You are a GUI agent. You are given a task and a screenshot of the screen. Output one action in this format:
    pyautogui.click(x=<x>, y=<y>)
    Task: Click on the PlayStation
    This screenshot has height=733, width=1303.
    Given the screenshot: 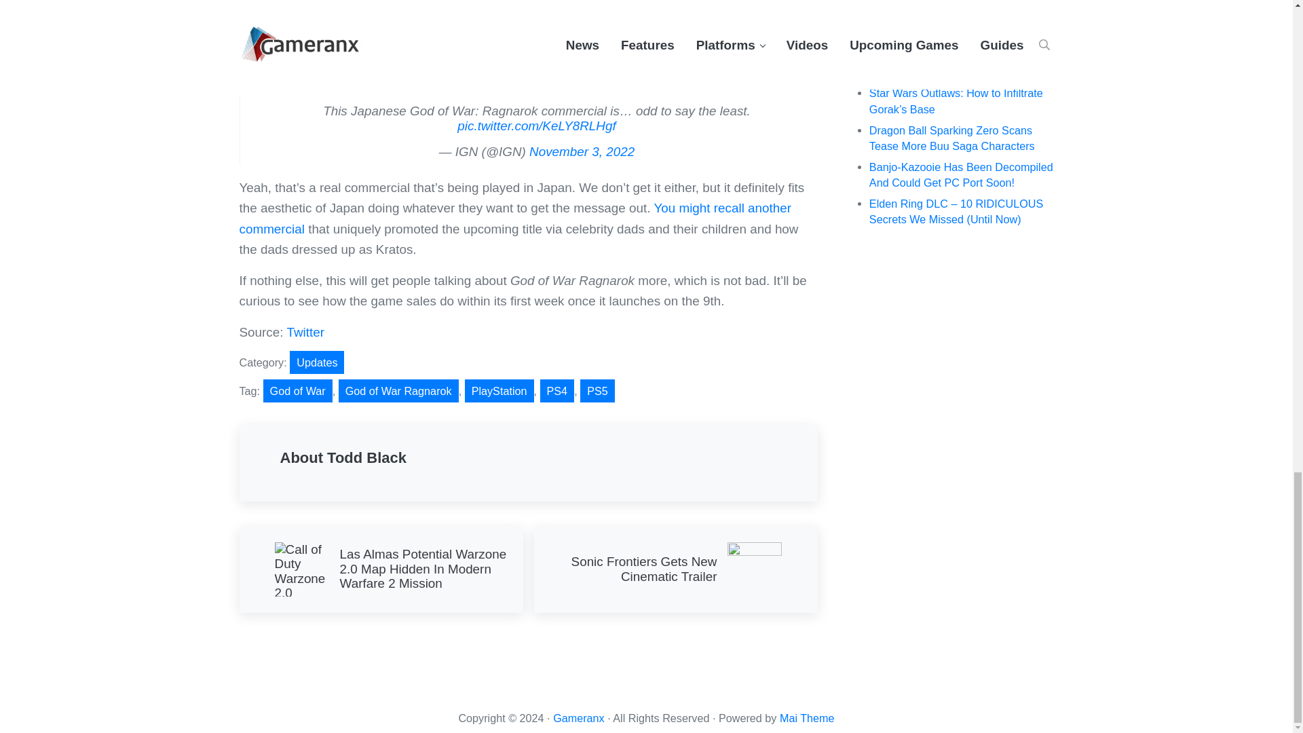 What is the action you would take?
    pyautogui.click(x=499, y=391)
    